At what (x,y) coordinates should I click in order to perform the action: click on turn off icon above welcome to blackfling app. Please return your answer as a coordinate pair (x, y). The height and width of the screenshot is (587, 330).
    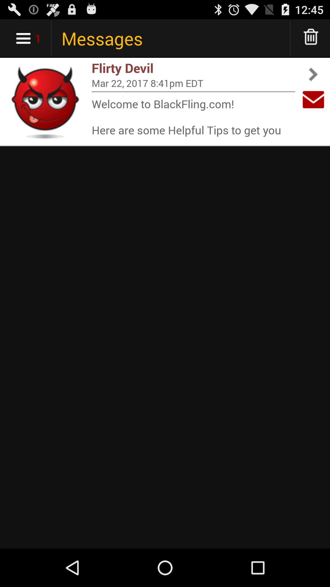
    Looking at the image, I should click on (193, 92).